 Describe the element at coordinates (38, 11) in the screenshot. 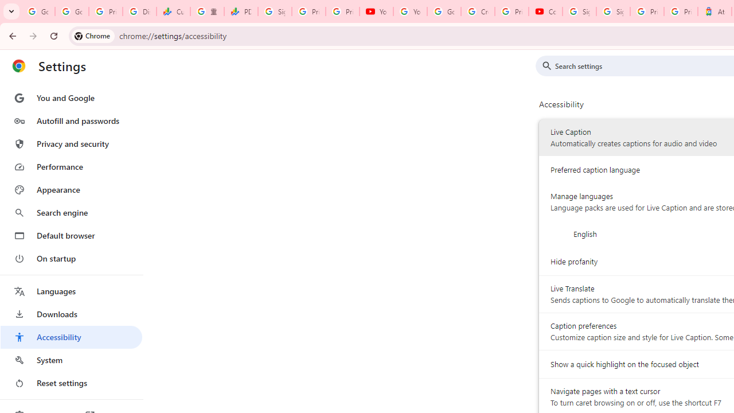

I see `Google Workspace Admin Community` at that location.